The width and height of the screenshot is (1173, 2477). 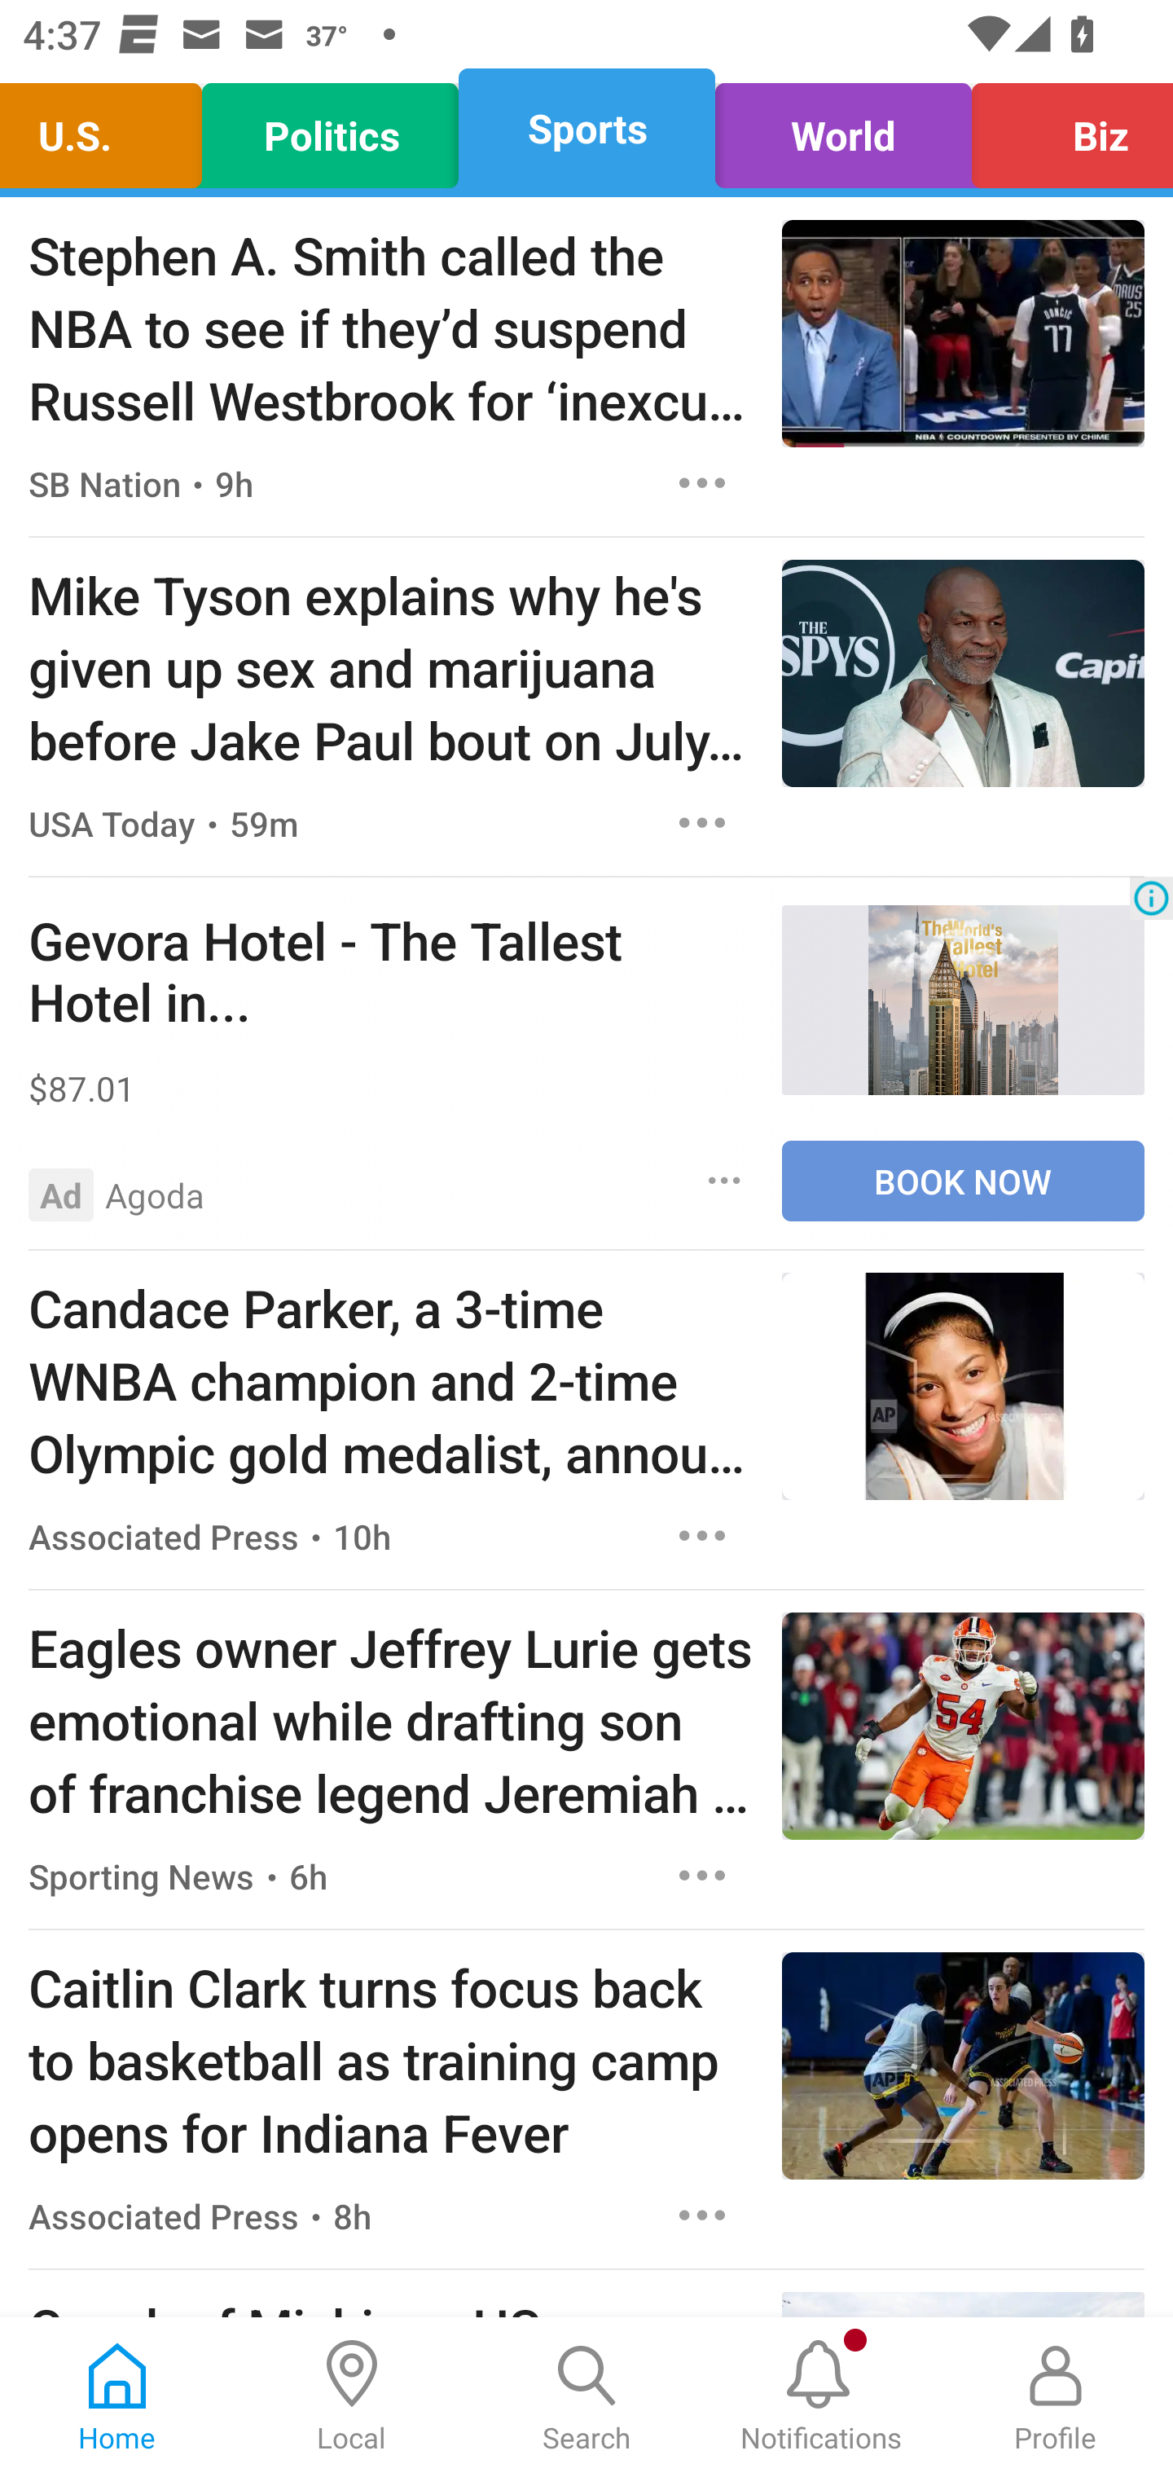 What do you see at coordinates (109, 129) in the screenshot?
I see `U.S.` at bounding box center [109, 129].